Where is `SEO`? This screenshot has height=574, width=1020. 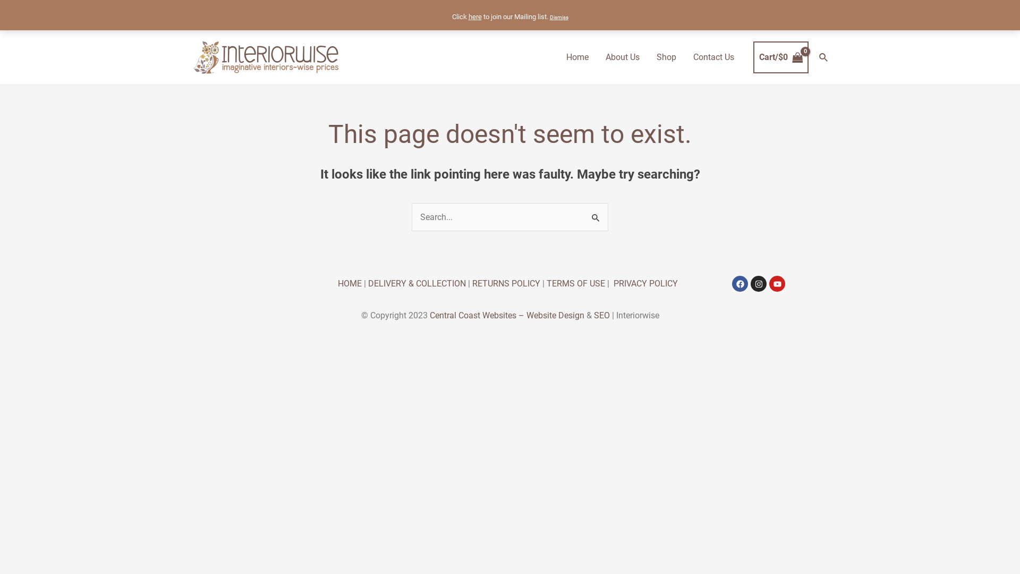
SEO is located at coordinates (602, 316).